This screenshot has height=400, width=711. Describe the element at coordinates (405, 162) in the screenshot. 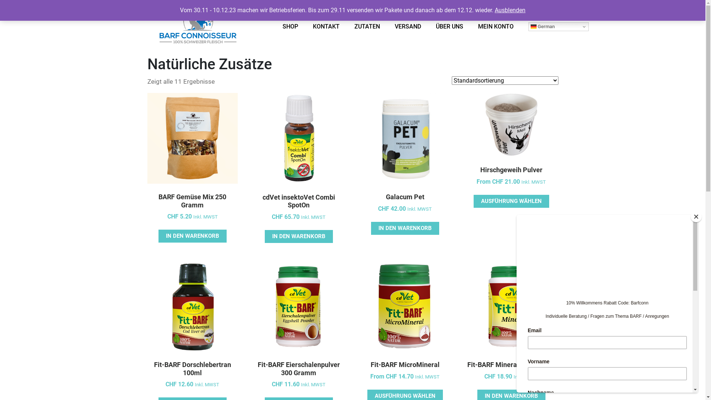

I see `Galacum Pet
CHF 42.00 Inkl. MWST` at that location.